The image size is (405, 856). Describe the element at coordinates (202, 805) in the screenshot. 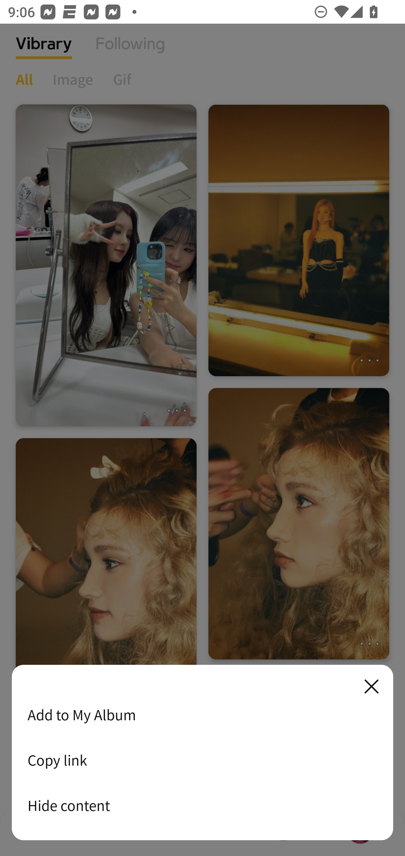

I see `Hide content` at that location.